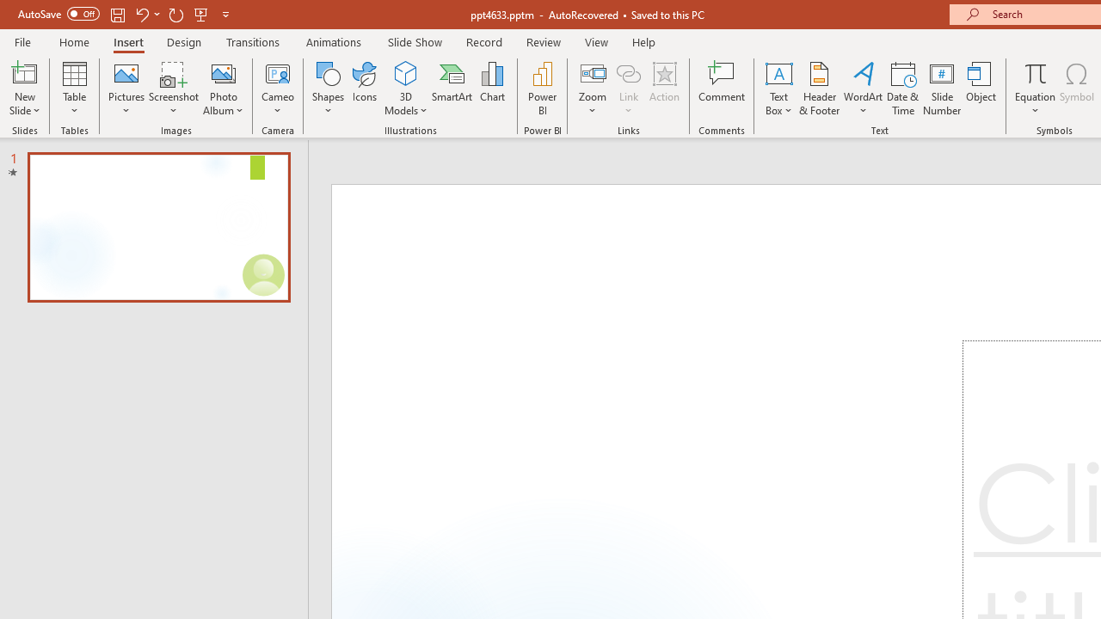  Describe the element at coordinates (365, 88) in the screenshot. I see `Icons` at that location.